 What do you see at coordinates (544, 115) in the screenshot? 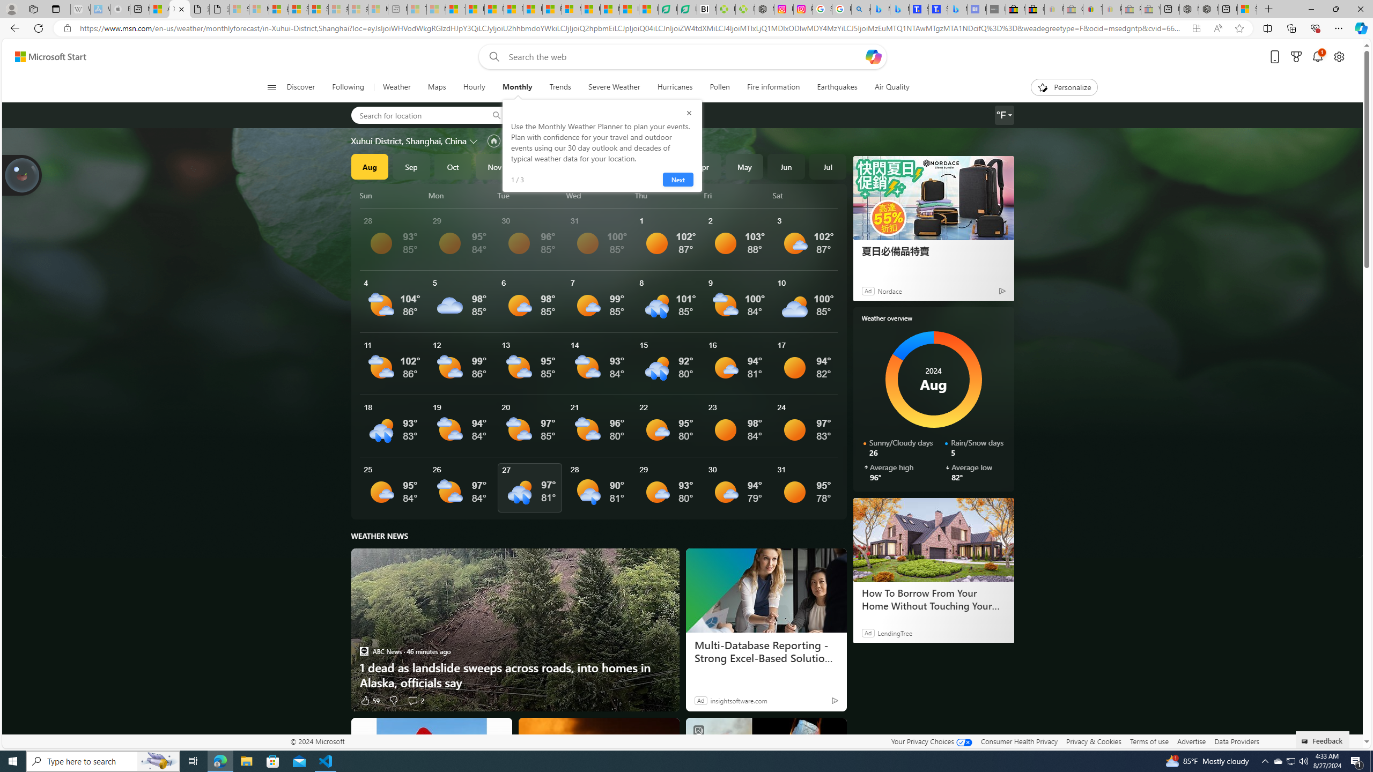
I see `Aberdeen` at bounding box center [544, 115].